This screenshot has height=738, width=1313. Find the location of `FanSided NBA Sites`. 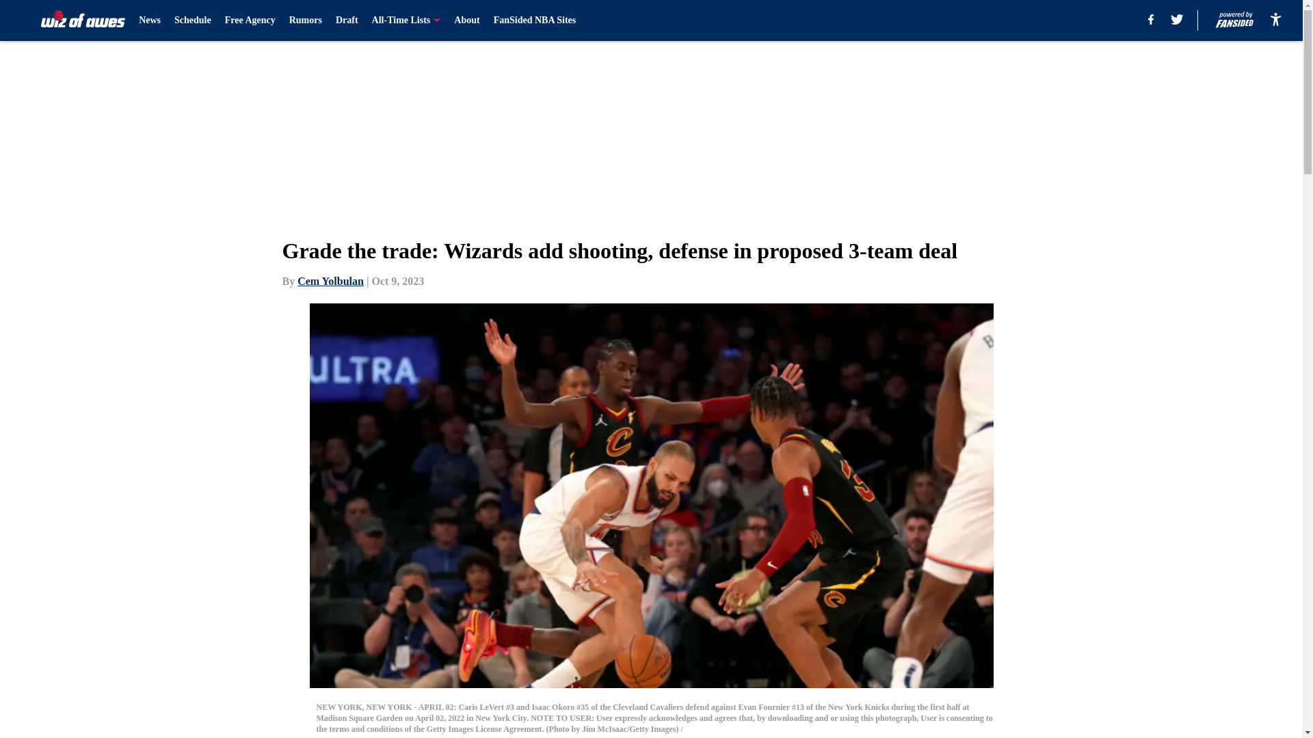

FanSided NBA Sites is located at coordinates (535, 20).